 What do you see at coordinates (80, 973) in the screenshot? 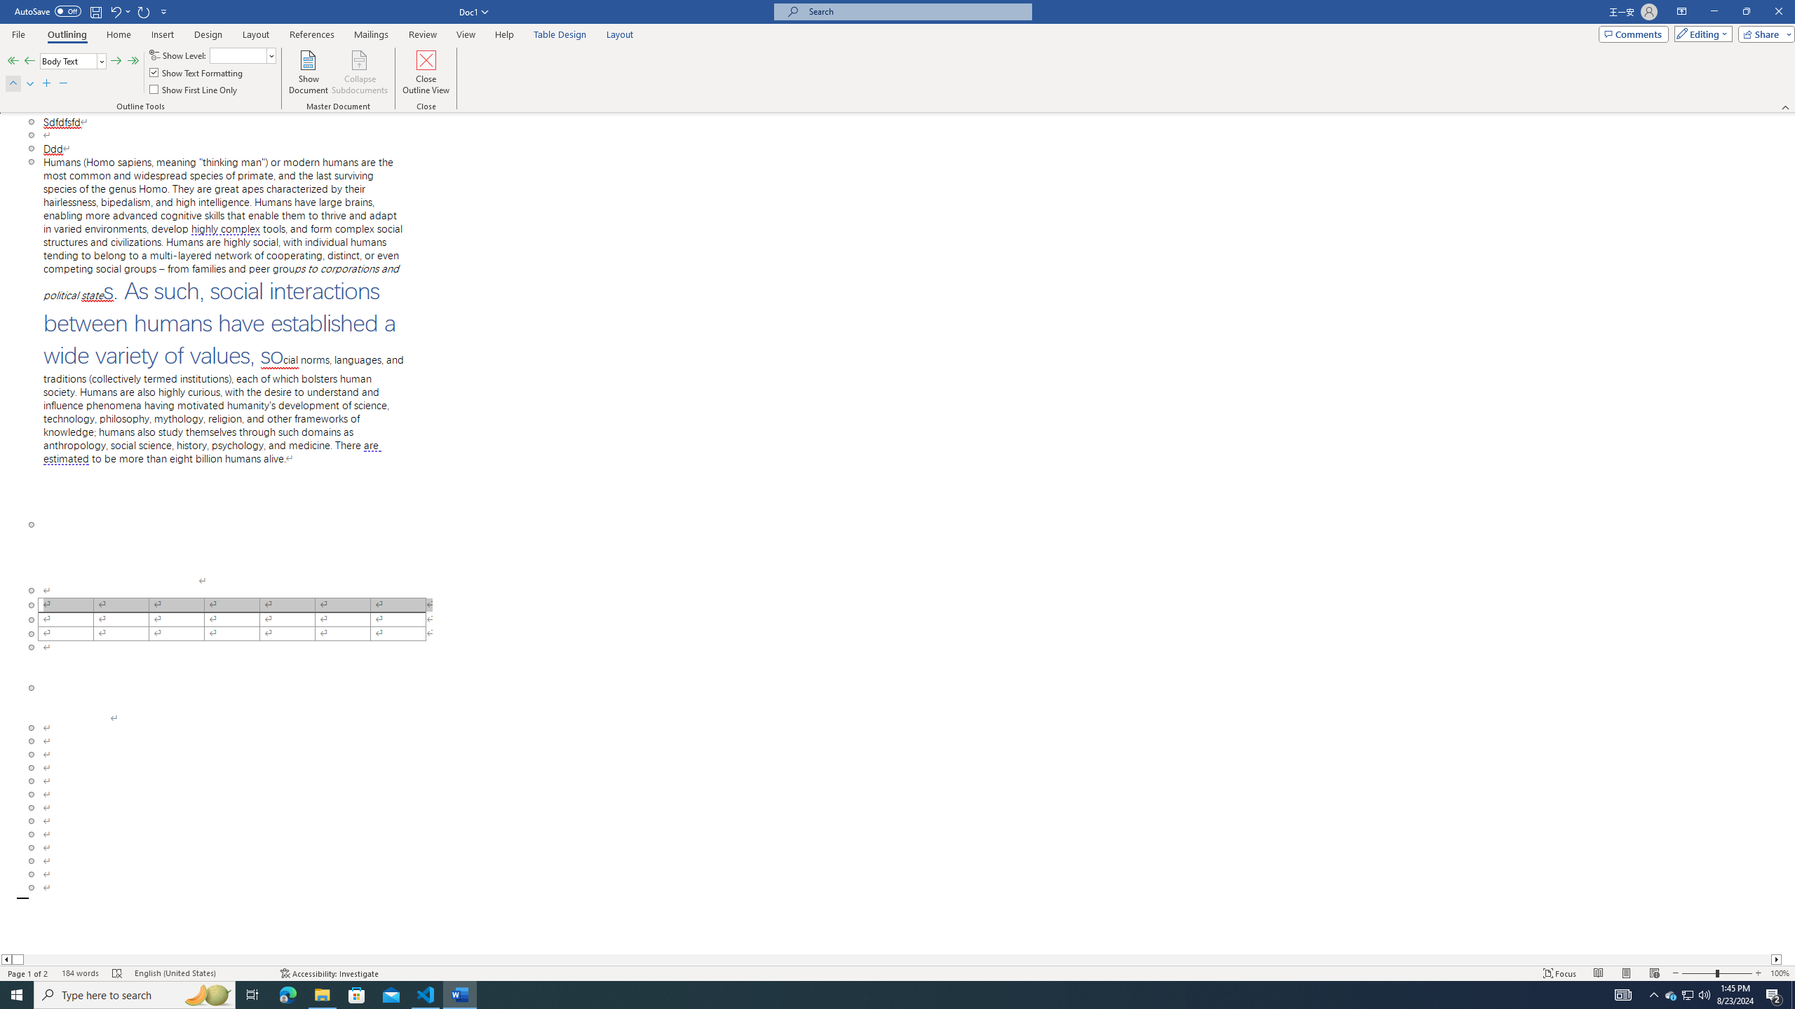
I see `Word Count 184 words` at bounding box center [80, 973].